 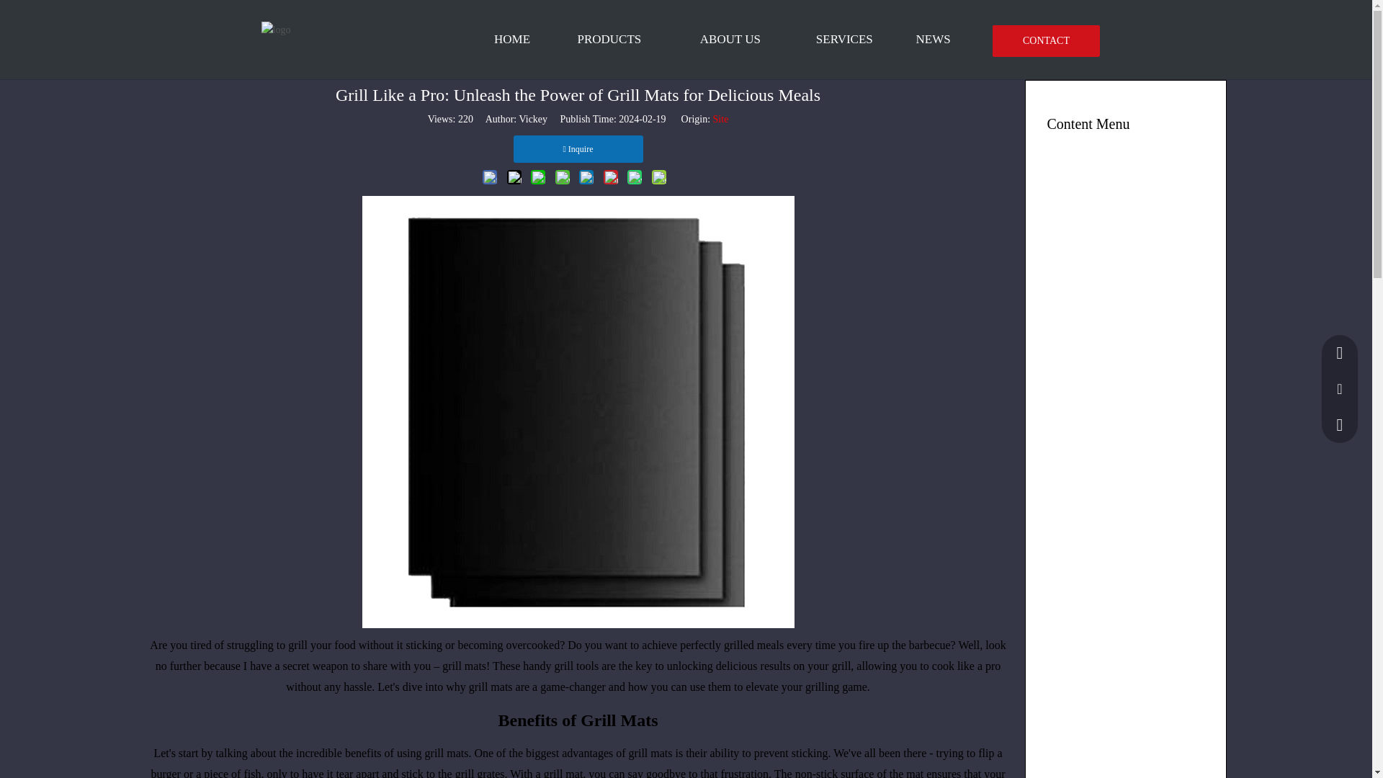 I want to click on CONTACT, so click(x=1046, y=40).